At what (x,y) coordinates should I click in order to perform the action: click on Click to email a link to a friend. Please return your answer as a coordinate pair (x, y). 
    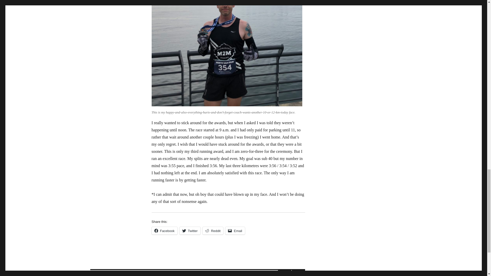
    Looking at the image, I should click on (235, 231).